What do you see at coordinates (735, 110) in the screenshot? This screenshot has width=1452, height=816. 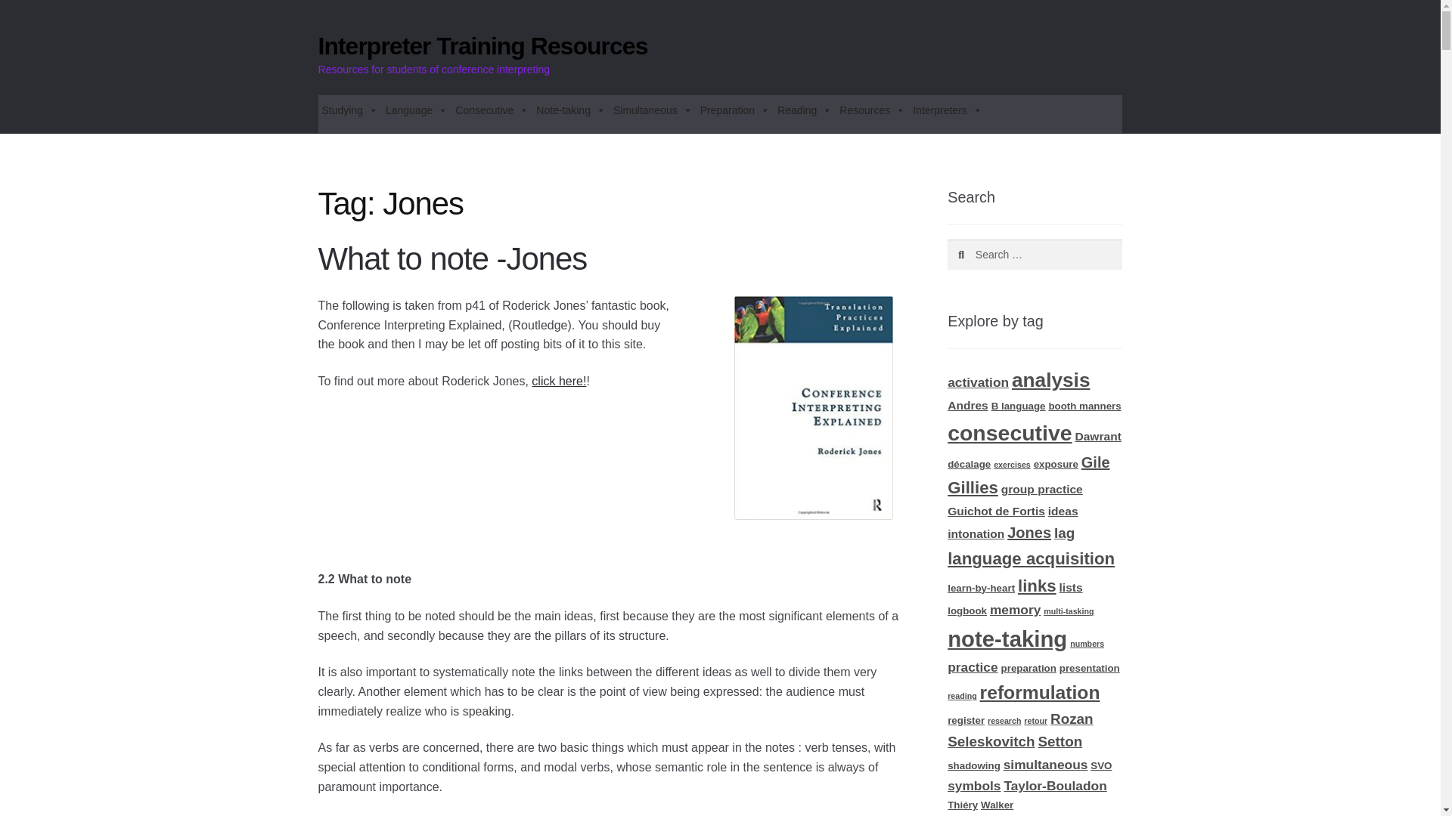 I see `Preparation` at bounding box center [735, 110].